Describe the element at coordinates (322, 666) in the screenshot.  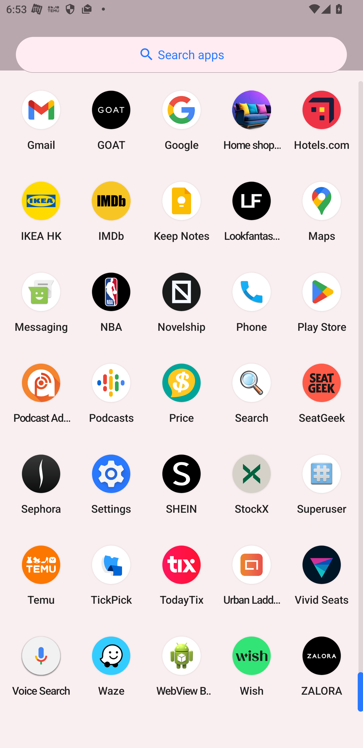
I see `ZALORA` at that location.